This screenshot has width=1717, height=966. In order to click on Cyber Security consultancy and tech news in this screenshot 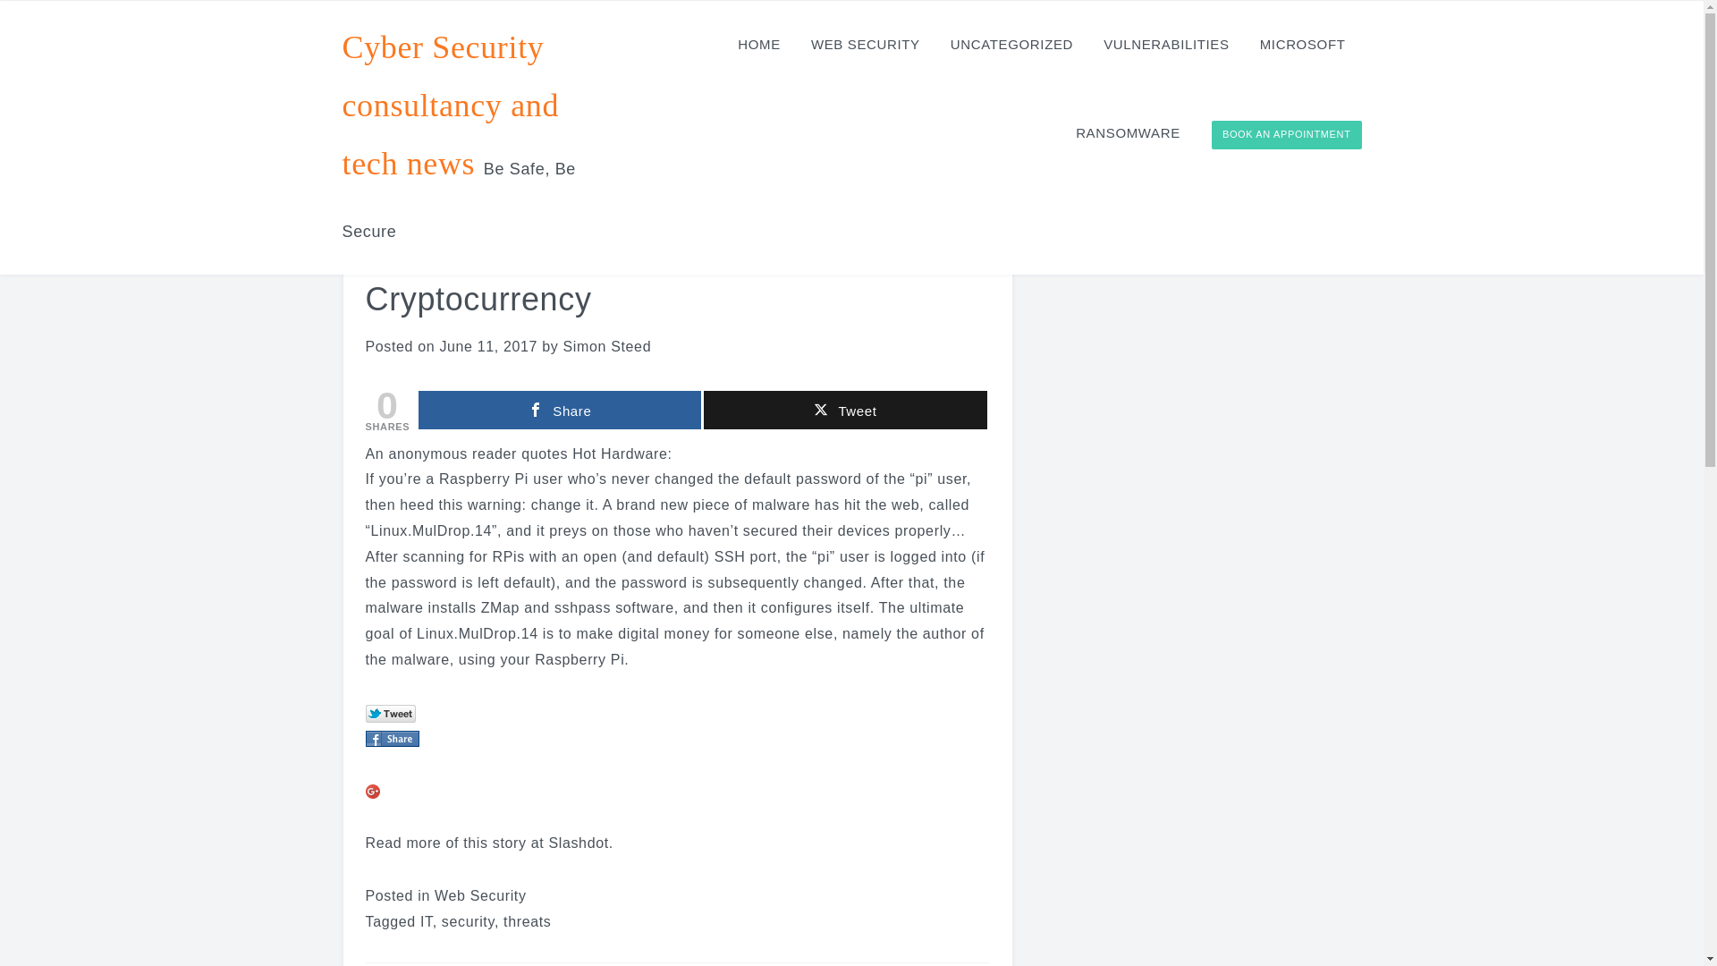, I will do `click(451, 106)`.